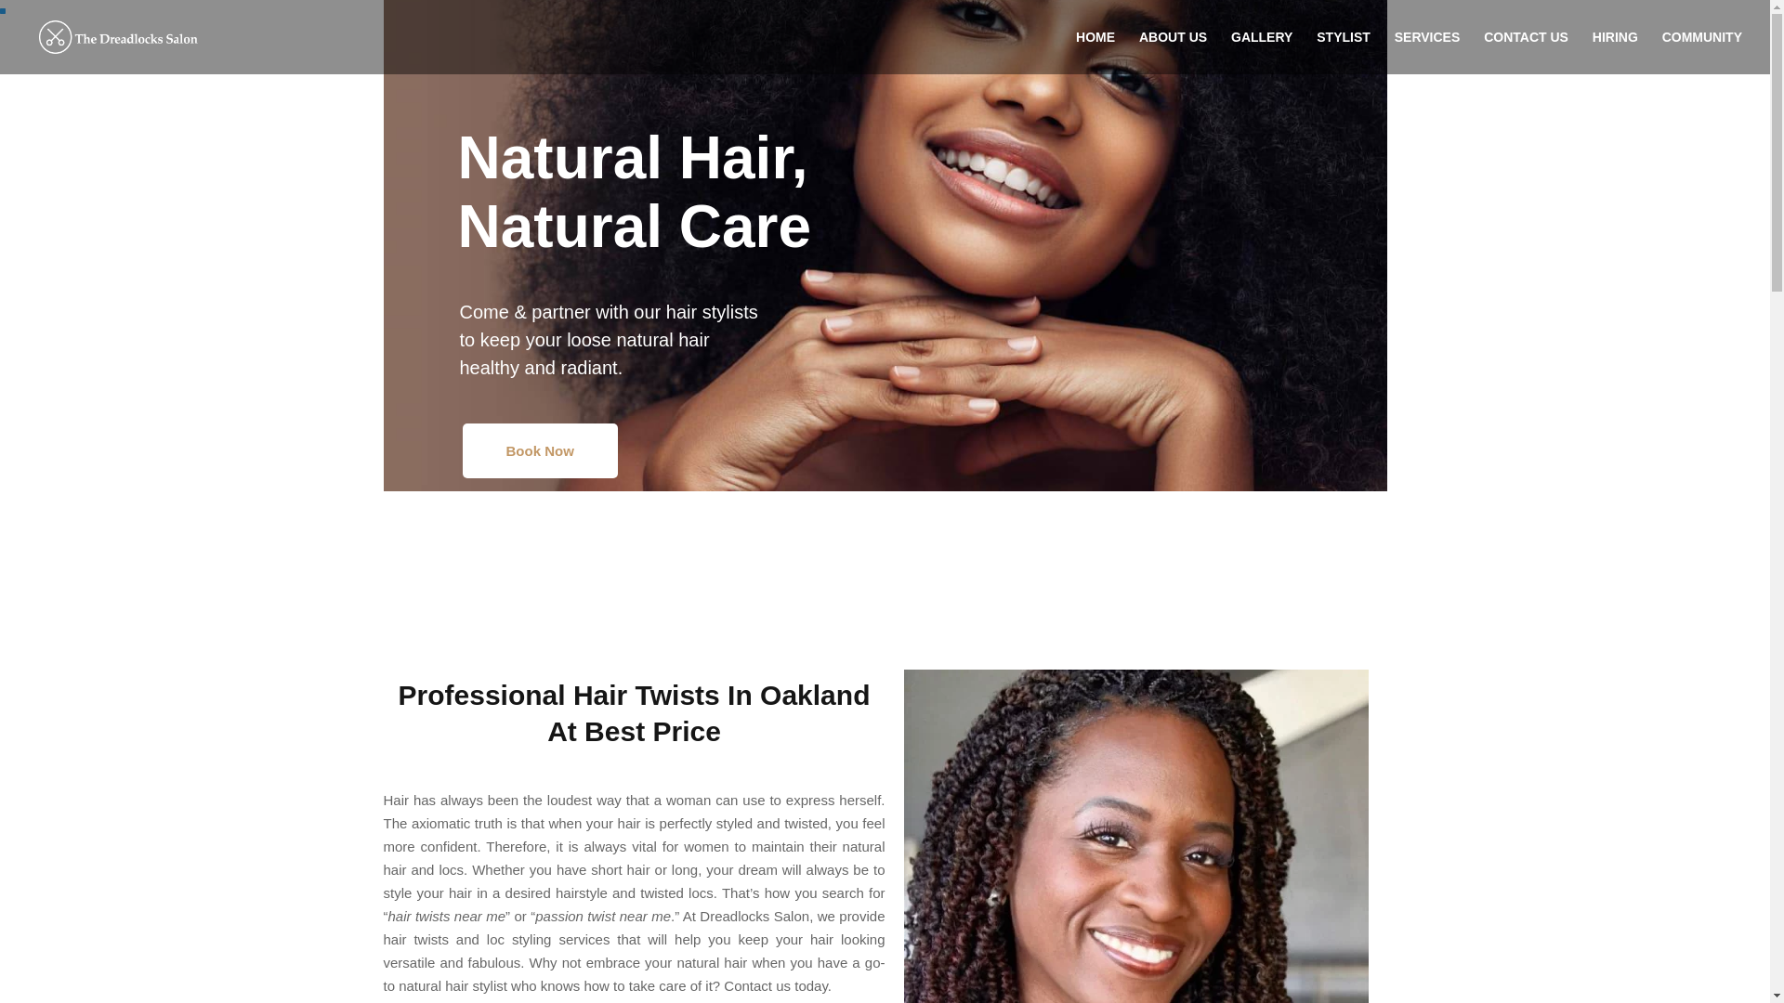 Image resolution: width=1784 pixels, height=1003 pixels. I want to click on ABOUT US, so click(1173, 52).